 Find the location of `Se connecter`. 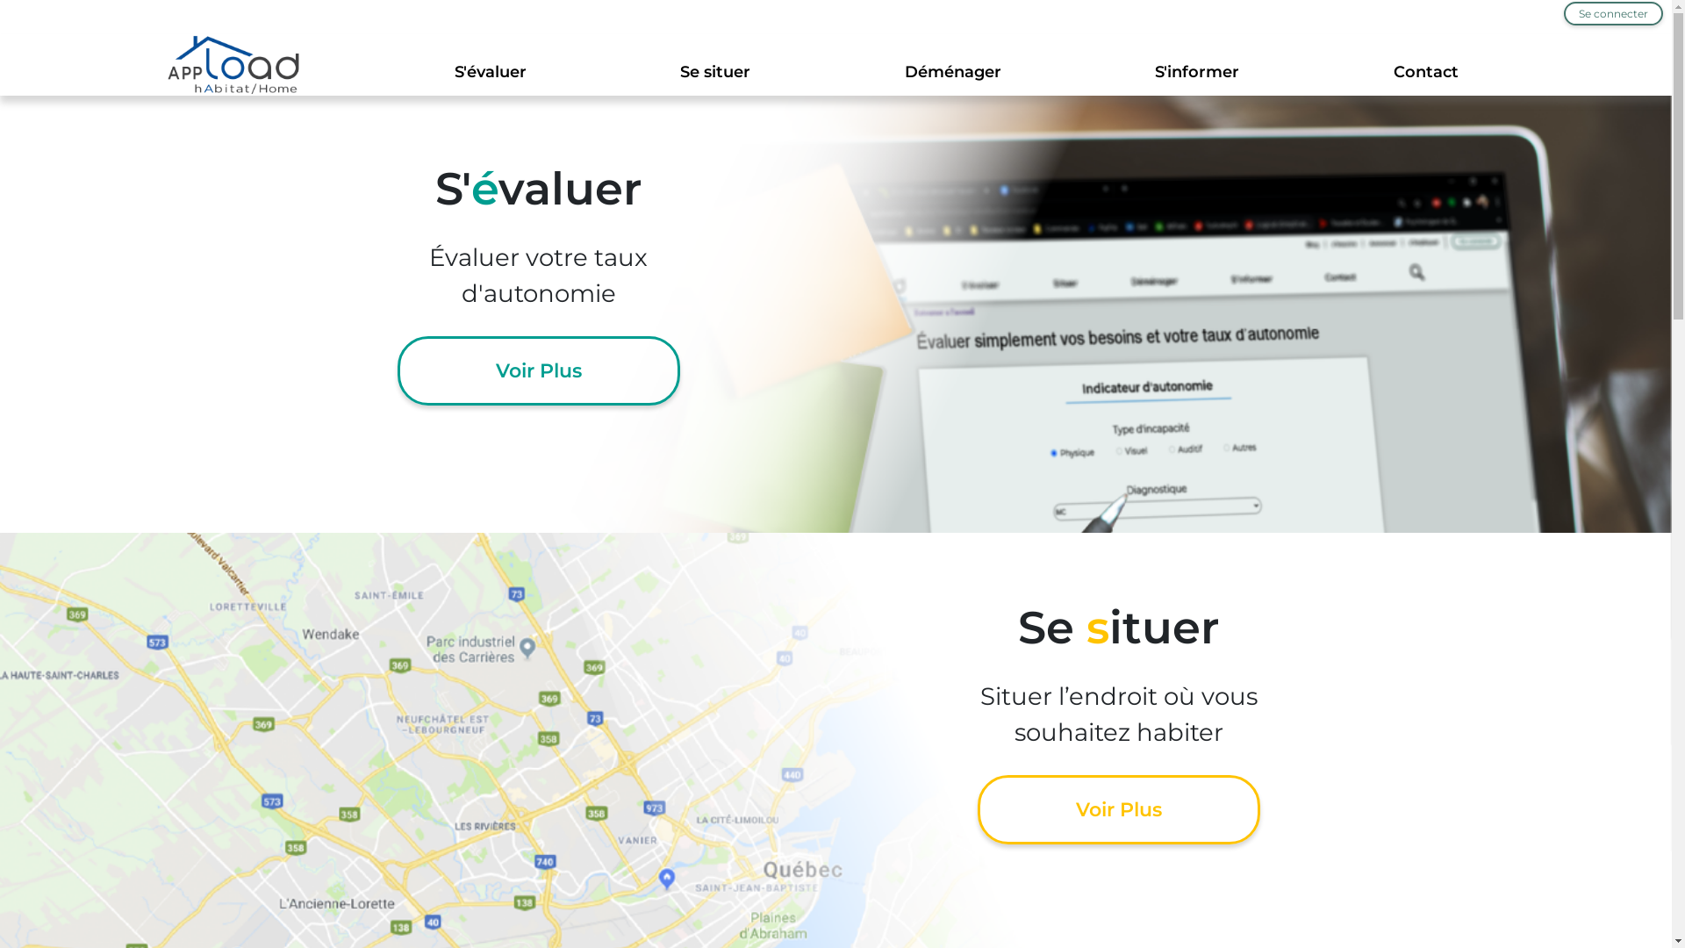

Se connecter is located at coordinates (1613, 14).